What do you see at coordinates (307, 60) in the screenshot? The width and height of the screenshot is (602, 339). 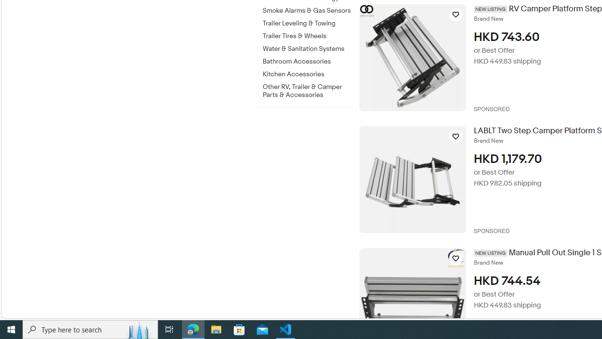 I see `Bathroom Accessories` at bounding box center [307, 60].